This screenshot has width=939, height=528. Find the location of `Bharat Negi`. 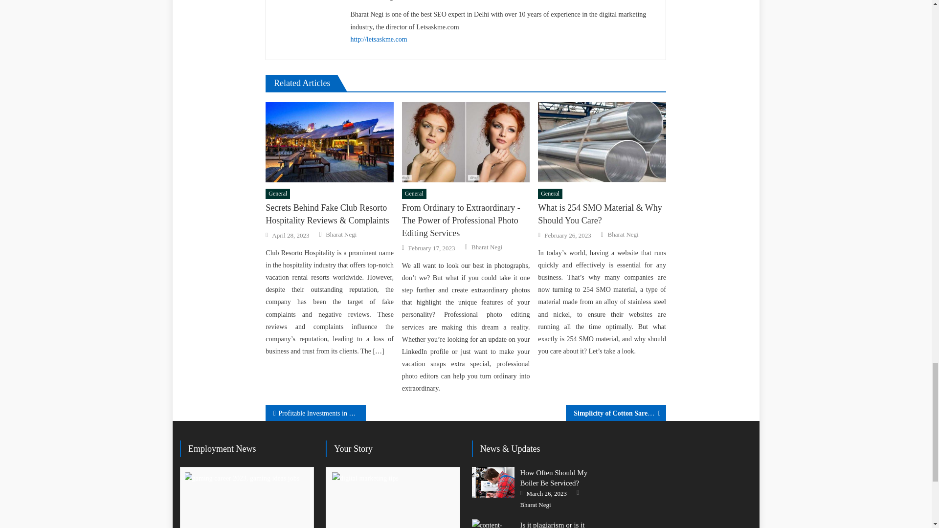

Bharat Negi is located at coordinates (341, 235).